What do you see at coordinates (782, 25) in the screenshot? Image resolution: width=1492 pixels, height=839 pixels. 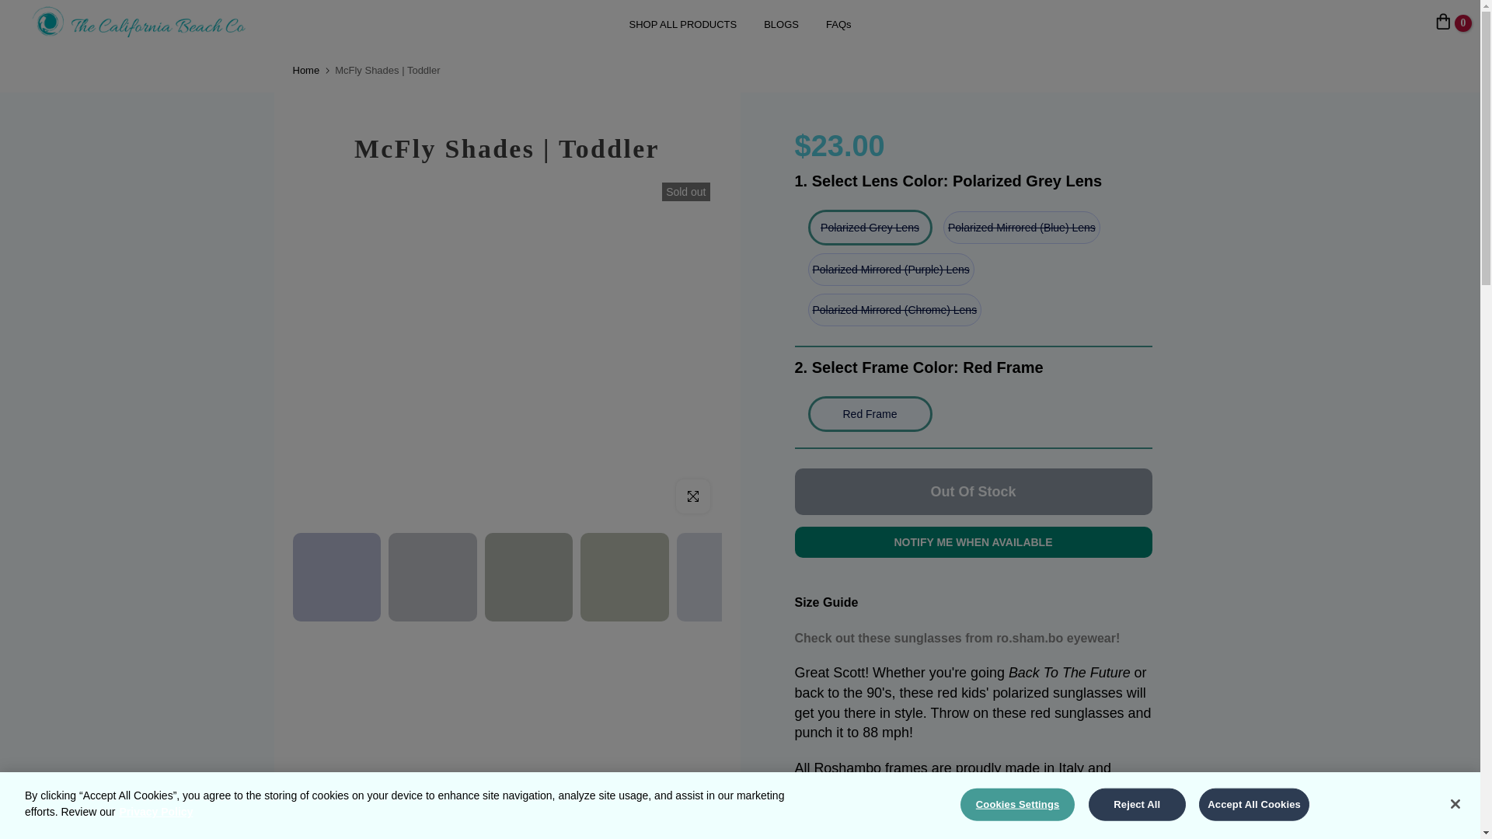 I see `BLOGS` at bounding box center [782, 25].